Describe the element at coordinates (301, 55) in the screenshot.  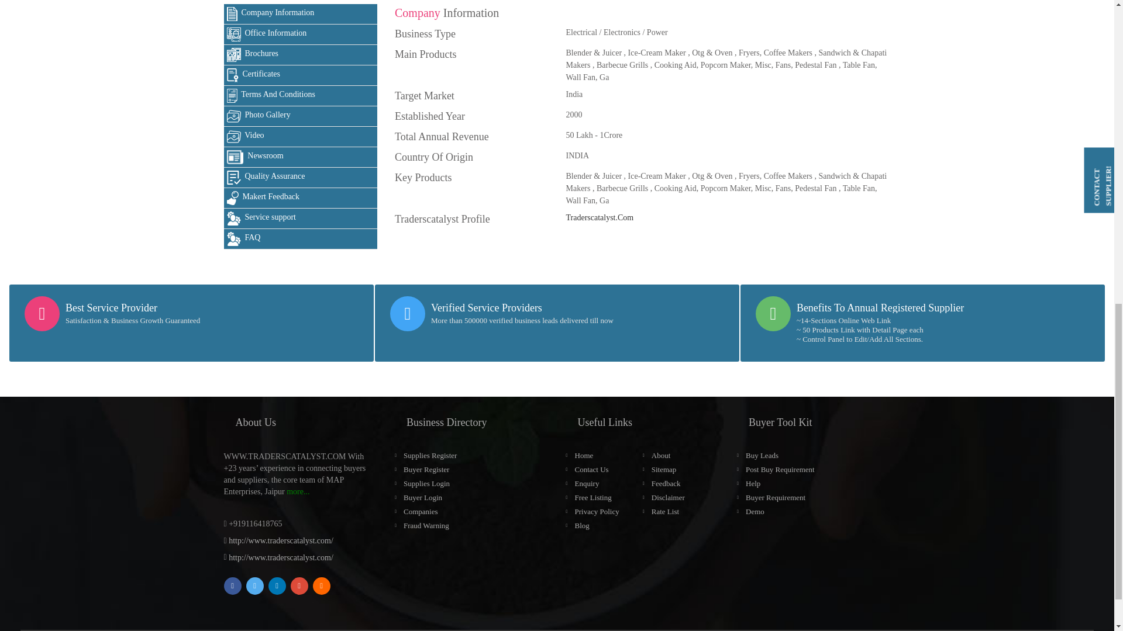
I see `  Brochures` at that location.